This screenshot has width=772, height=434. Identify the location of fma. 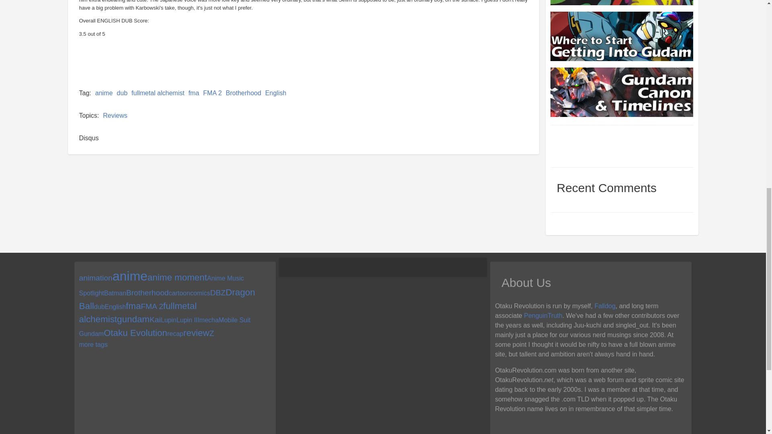
(194, 92).